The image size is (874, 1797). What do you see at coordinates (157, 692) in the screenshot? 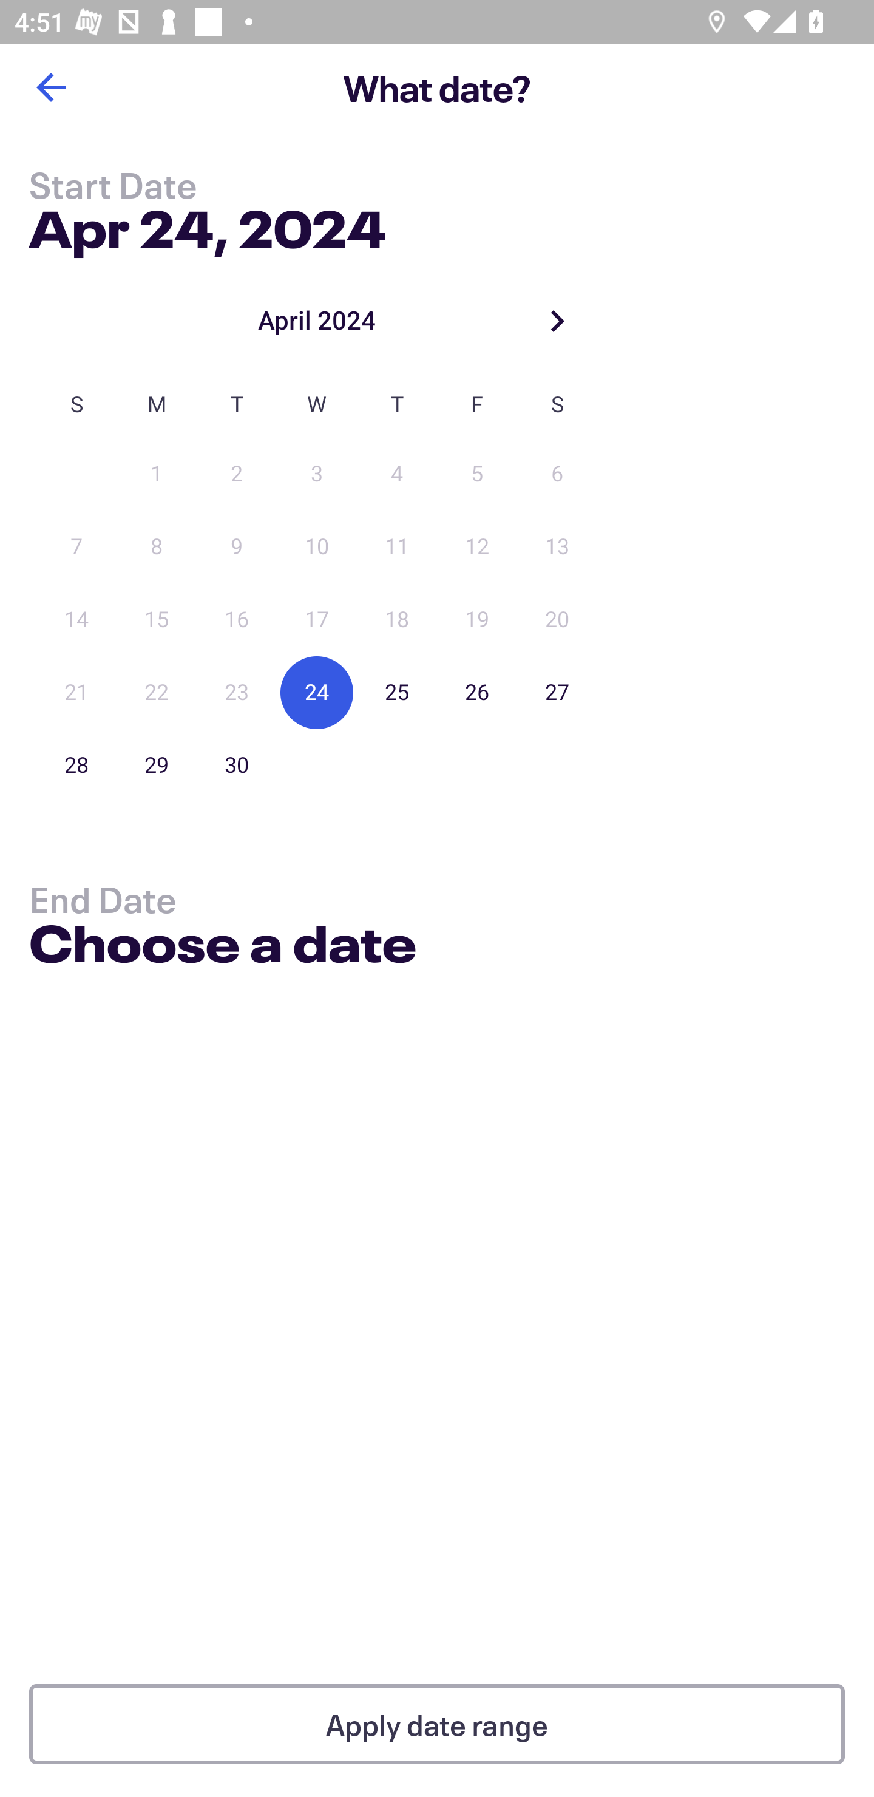
I see `22 22 April 2024` at bounding box center [157, 692].